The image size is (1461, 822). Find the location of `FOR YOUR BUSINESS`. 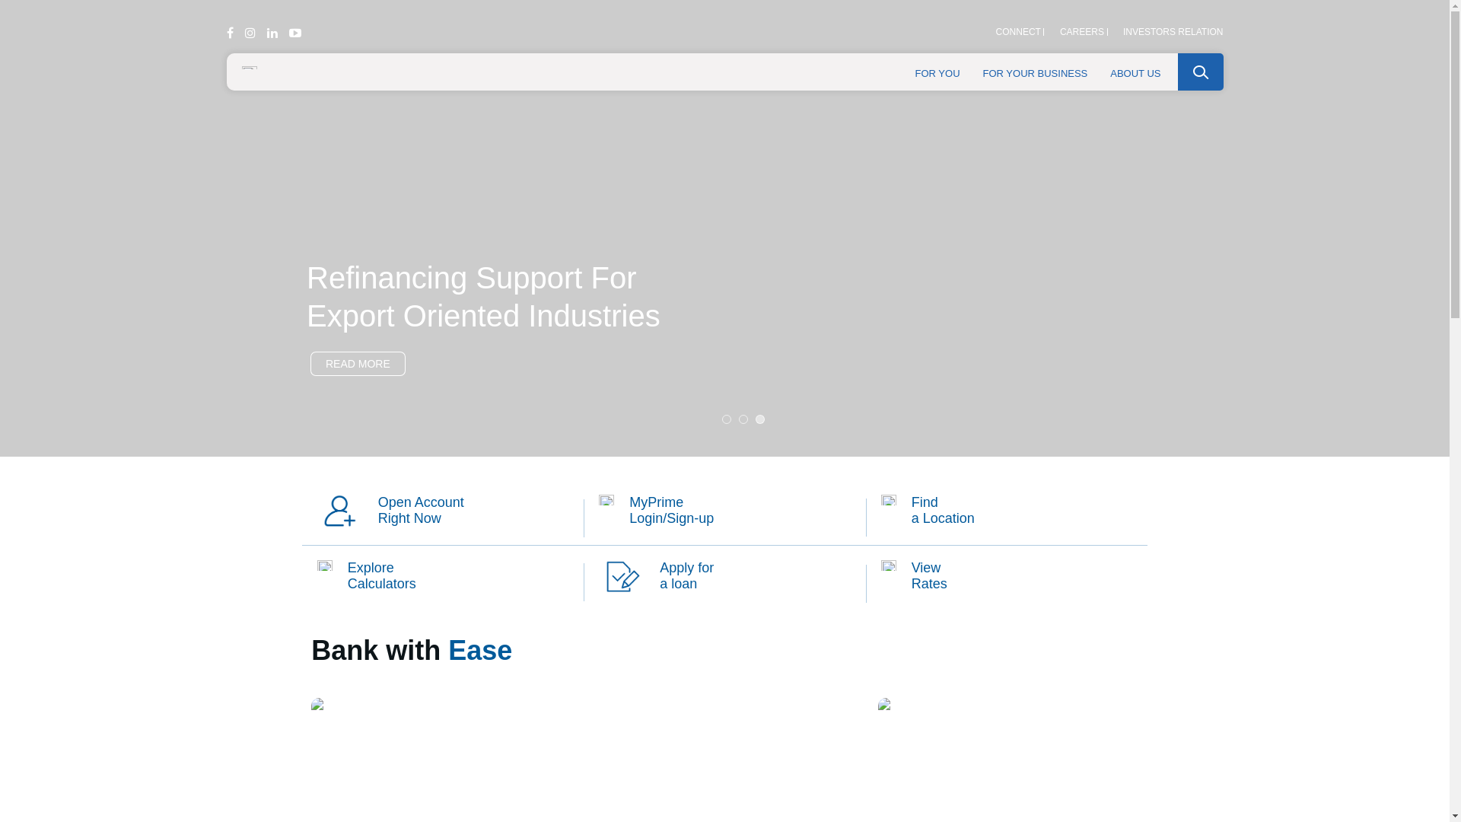

FOR YOUR BUSINESS is located at coordinates (1036, 72).